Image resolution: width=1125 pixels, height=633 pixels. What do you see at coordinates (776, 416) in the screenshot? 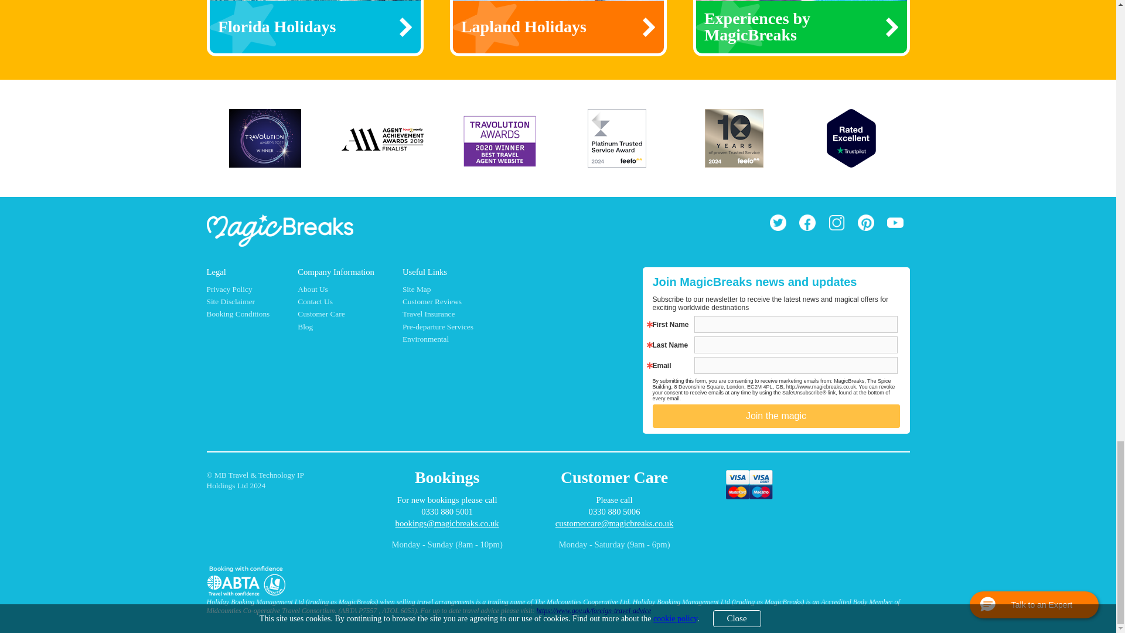
I see `Join the magic` at bounding box center [776, 416].